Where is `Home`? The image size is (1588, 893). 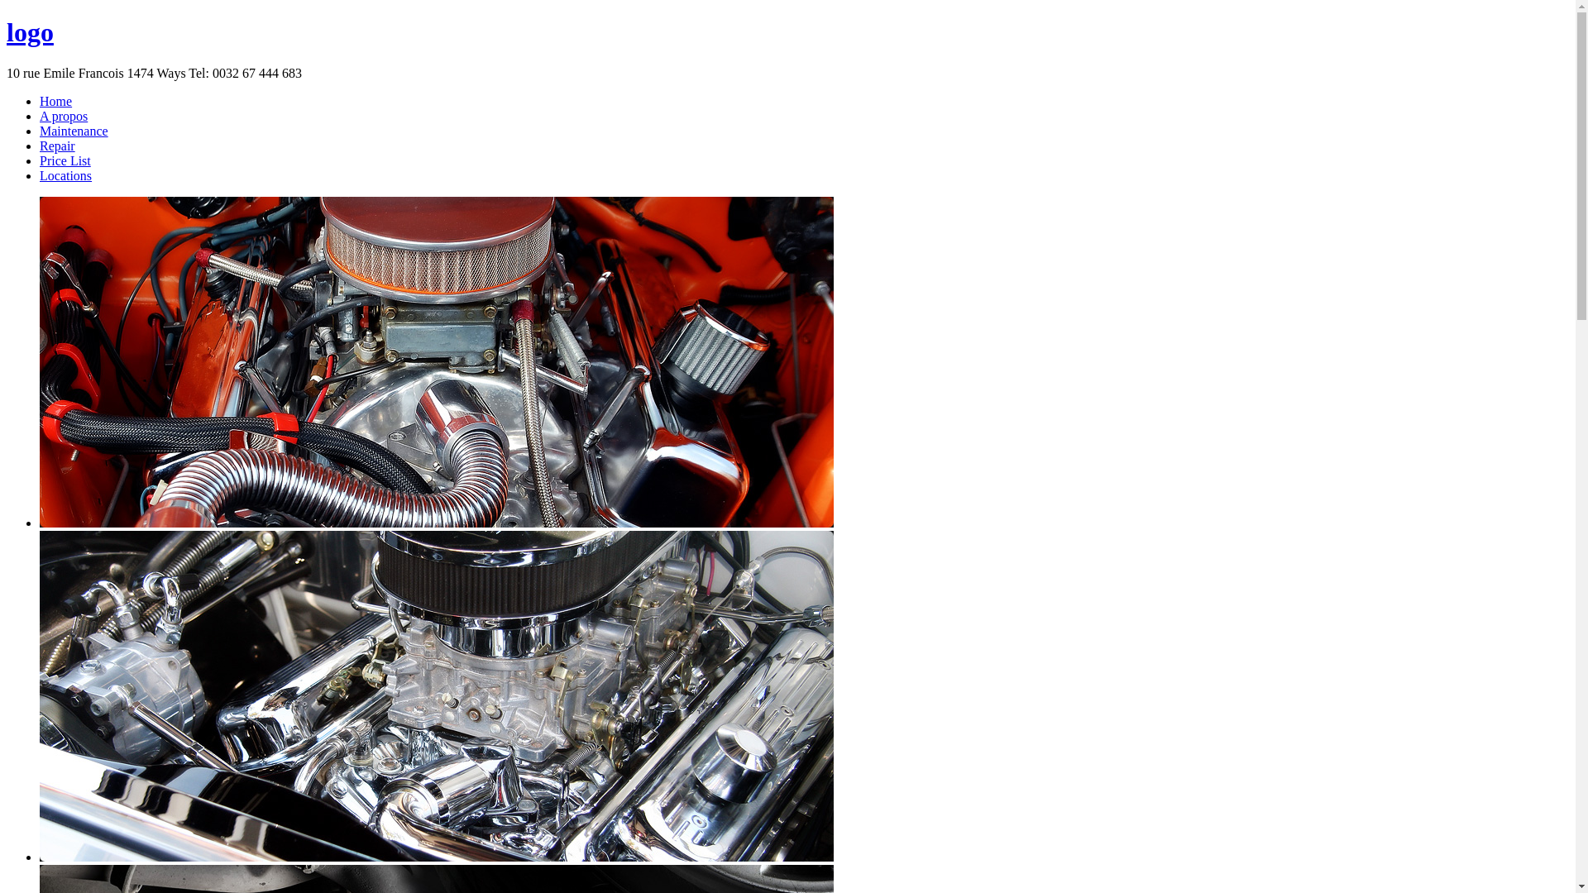 Home is located at coordinates (56, 101).